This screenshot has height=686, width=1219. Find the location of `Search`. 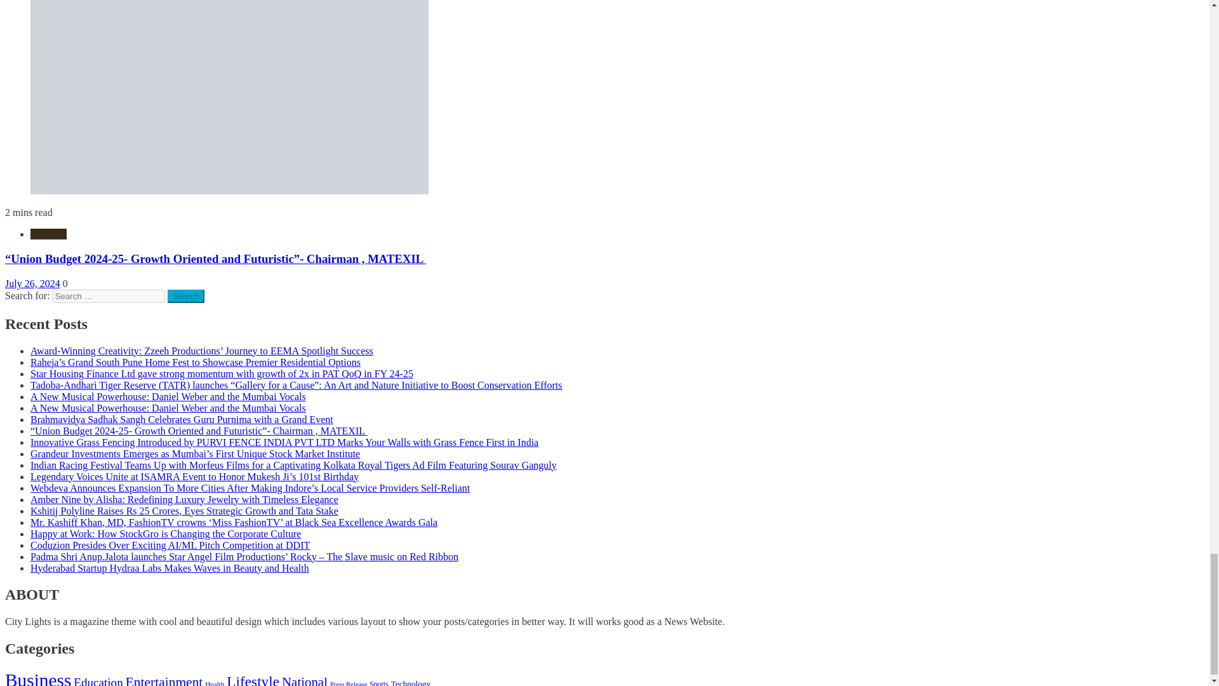

Search is located at coordinates (186, 296).